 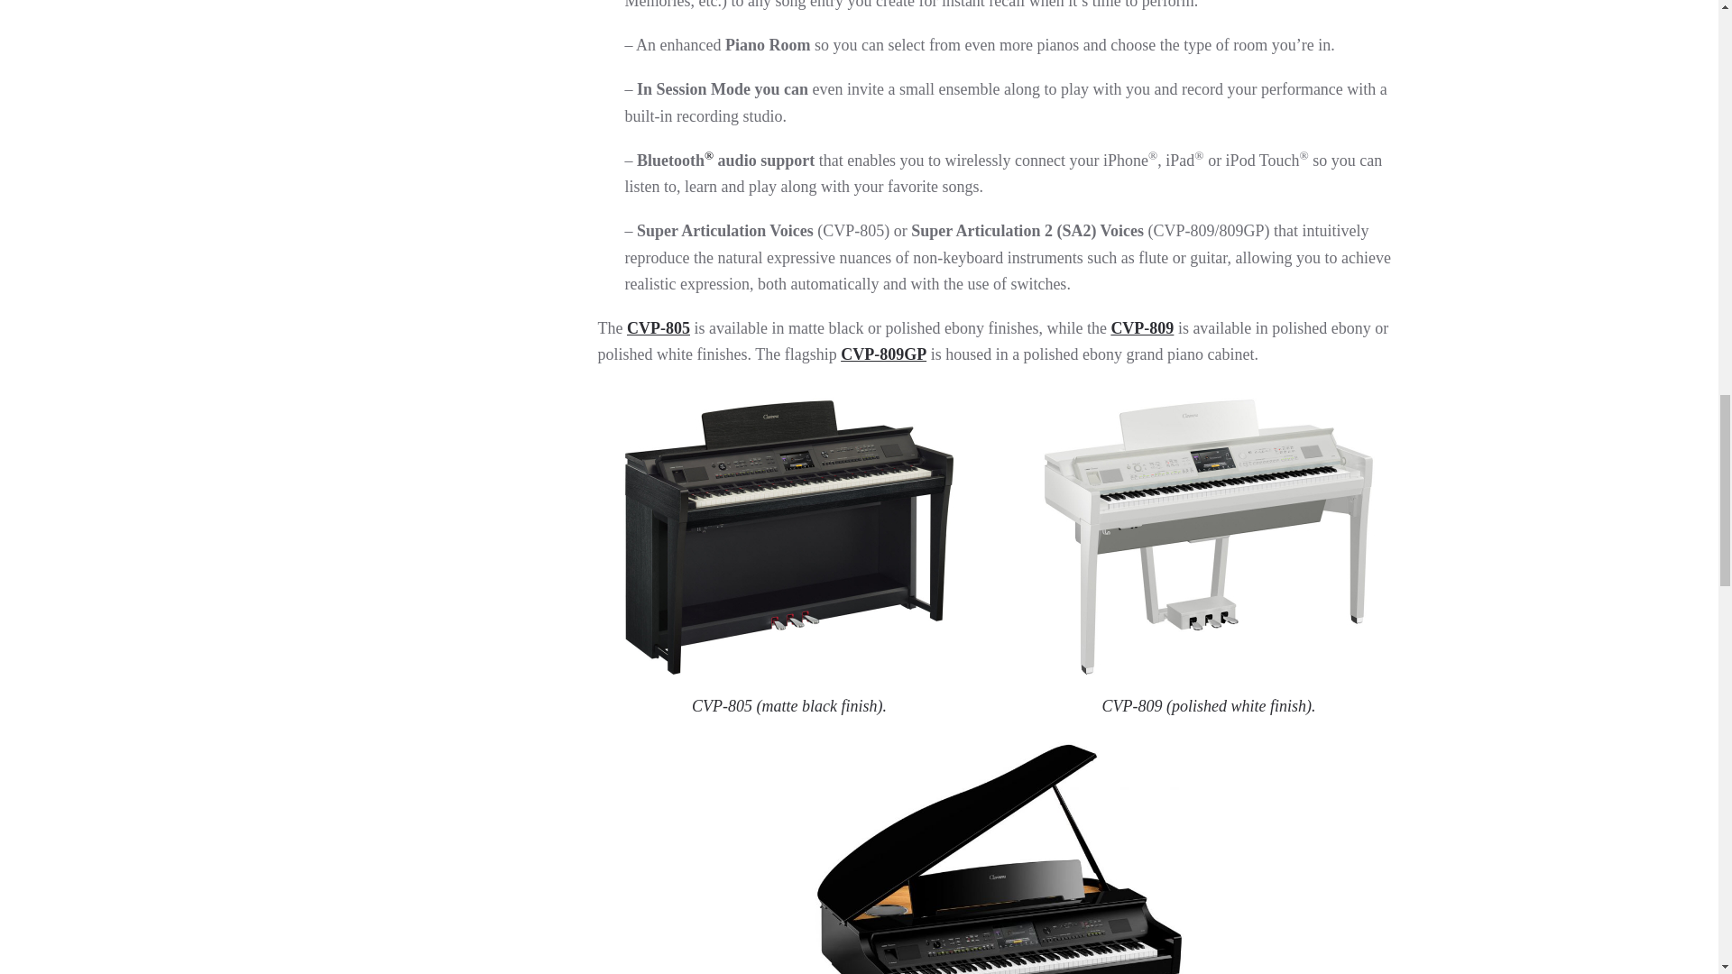 What do you see at coordinates (1209, 553) in the screenshot?
I see `CVP 809 Body Image 1kx800` at bounding box center [1209, 553].